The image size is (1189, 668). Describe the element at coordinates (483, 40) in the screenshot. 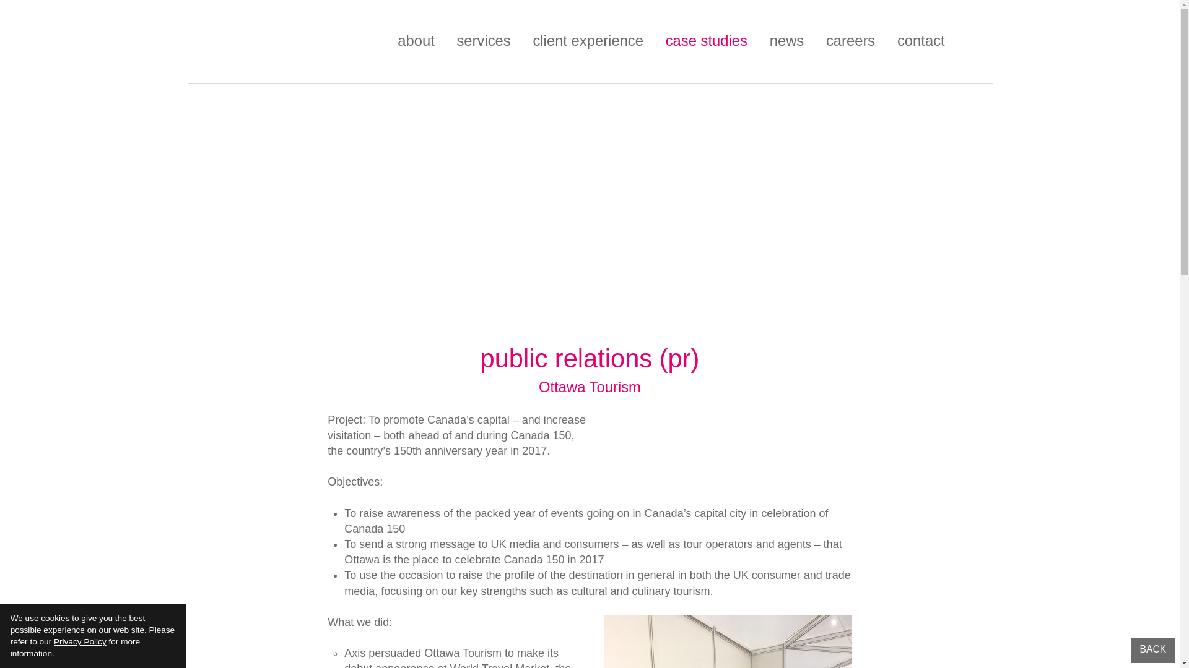

I see `services` at that location.